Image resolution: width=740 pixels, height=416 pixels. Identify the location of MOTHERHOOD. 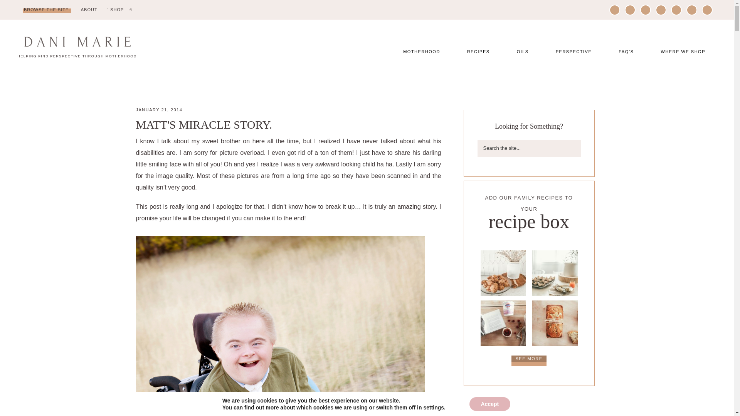
(421, 52).